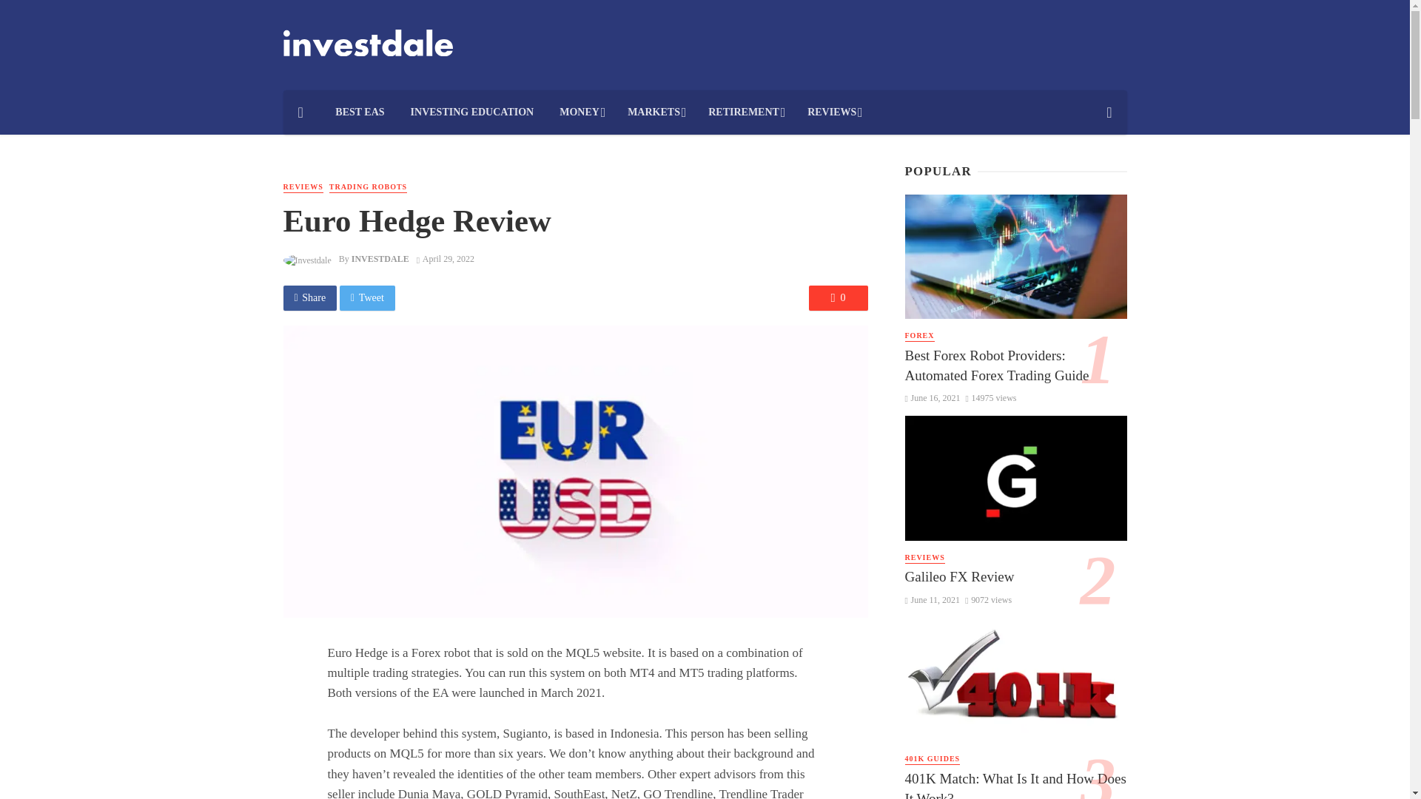  I want to click on MARKETS, so click(656, 112).